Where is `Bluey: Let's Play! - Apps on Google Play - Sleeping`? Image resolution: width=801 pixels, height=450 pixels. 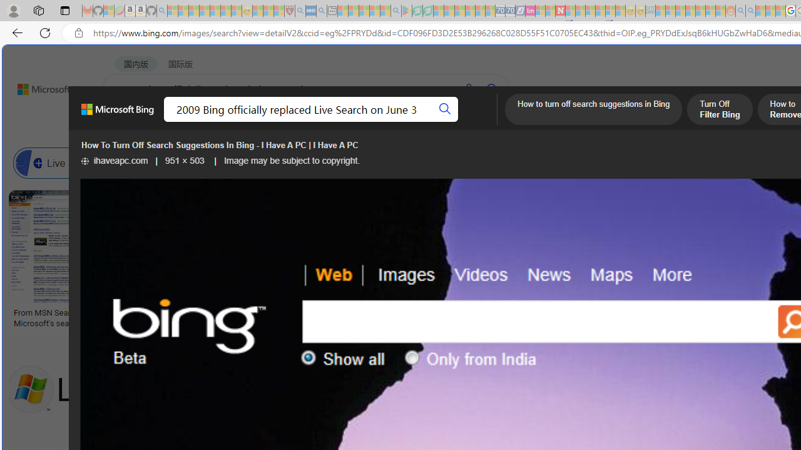 Bluey: Let's Play! - Apps on Google Play - Sleeping is located at coordinates (407, 11).